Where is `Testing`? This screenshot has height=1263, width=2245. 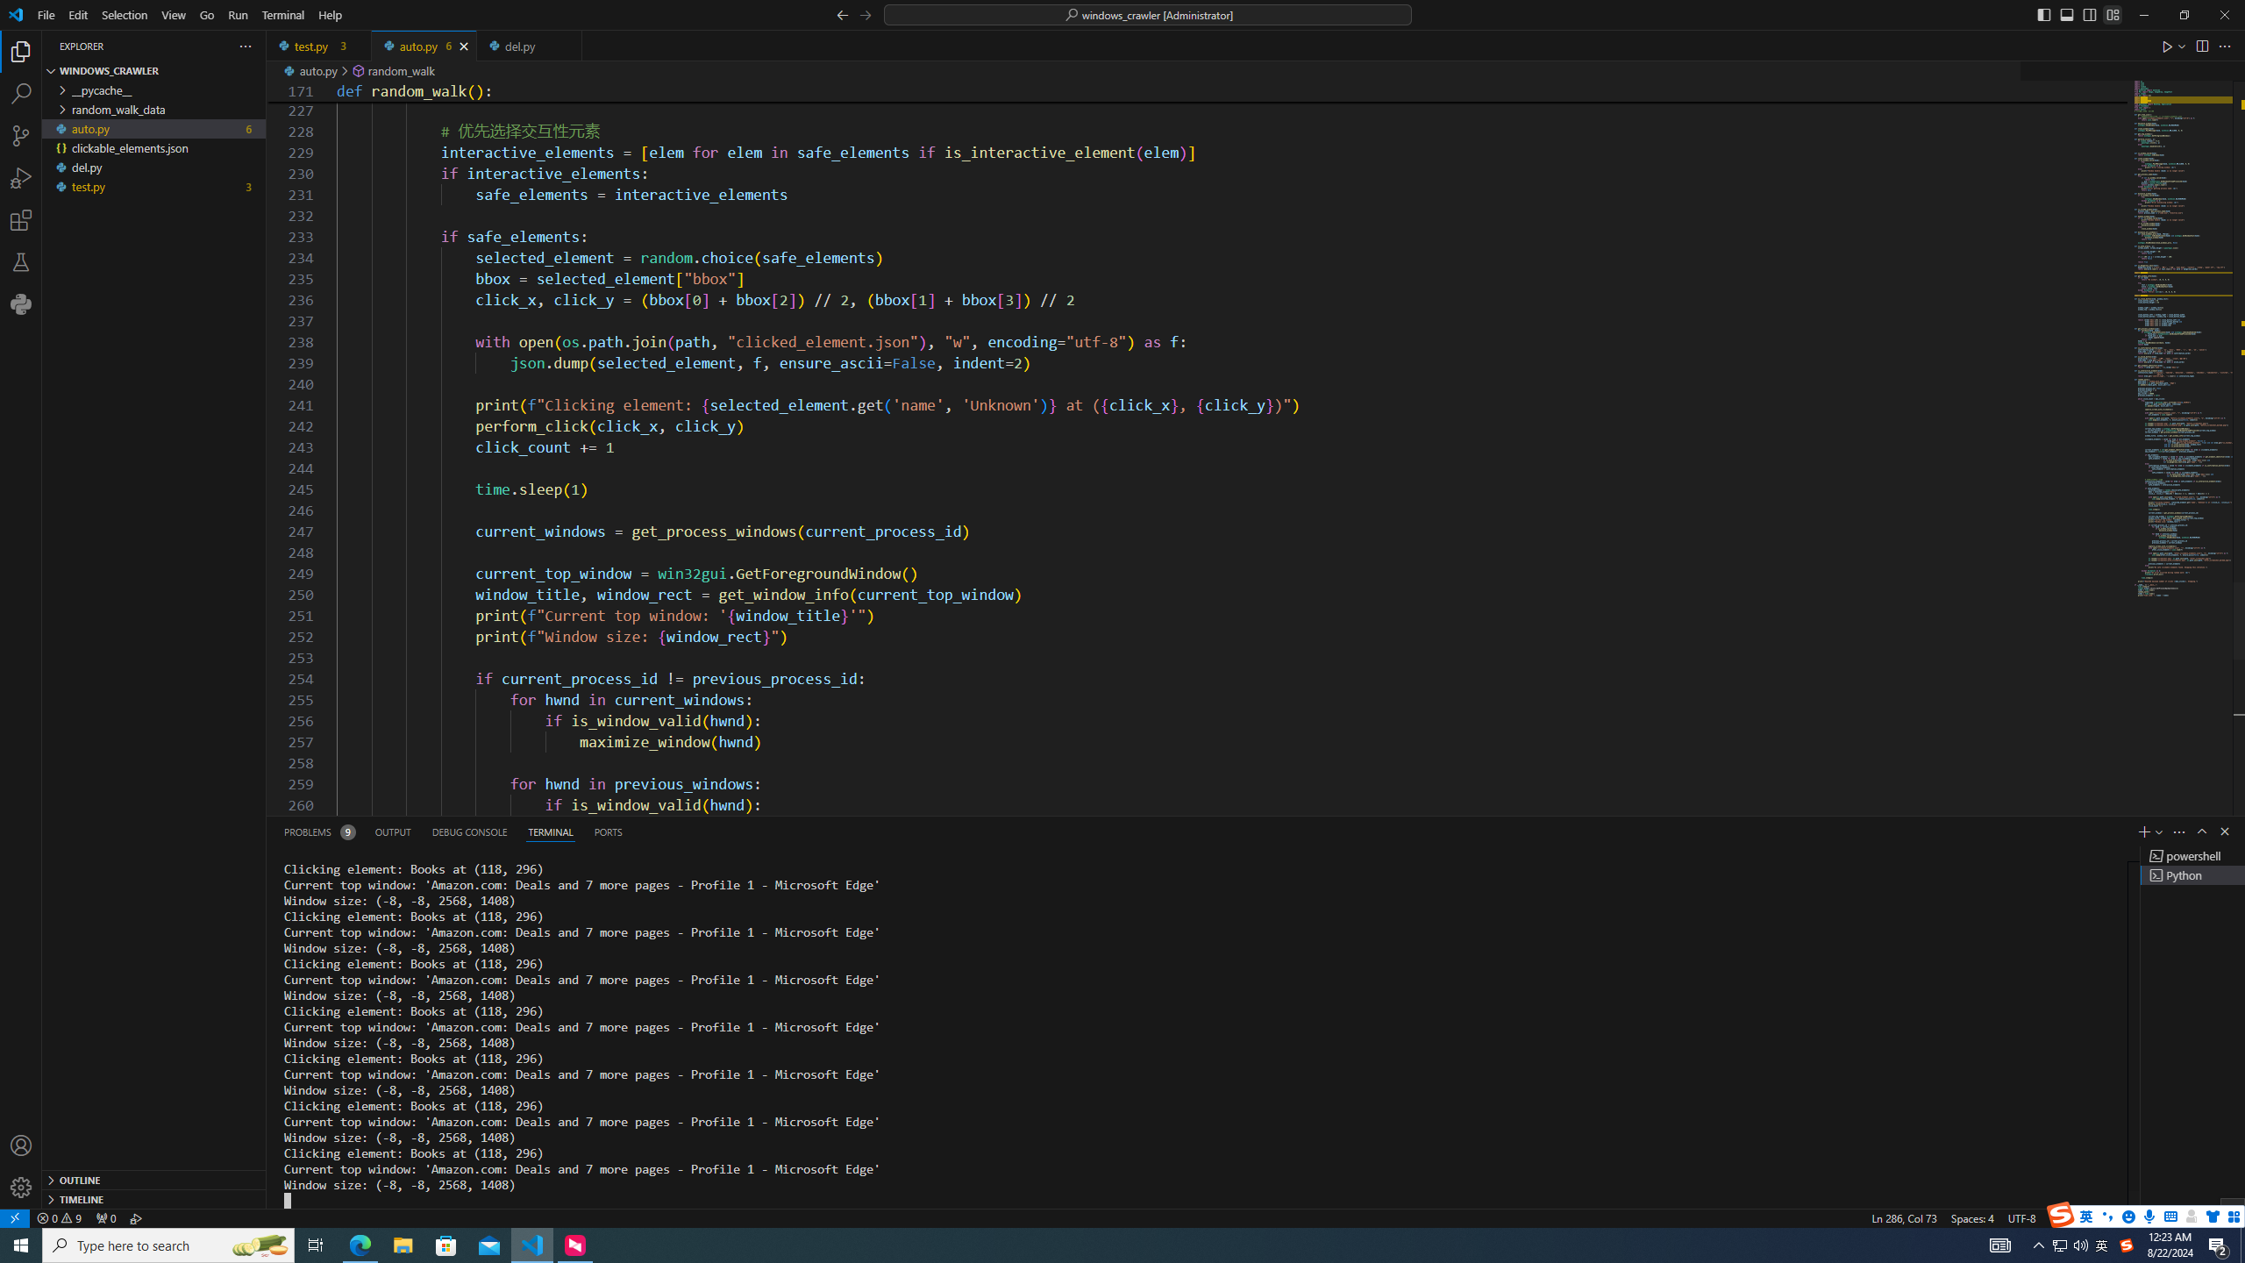 Testing is located at coordinates (21, 261).